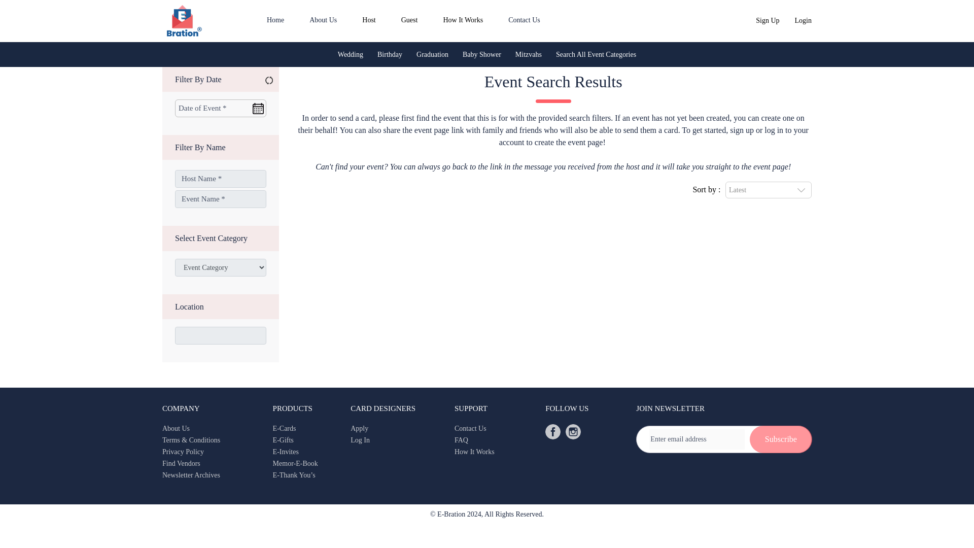  What do you see at coordinates (368, 20) in the screenshot?
I see `Host` at bounding box center [368, 20].